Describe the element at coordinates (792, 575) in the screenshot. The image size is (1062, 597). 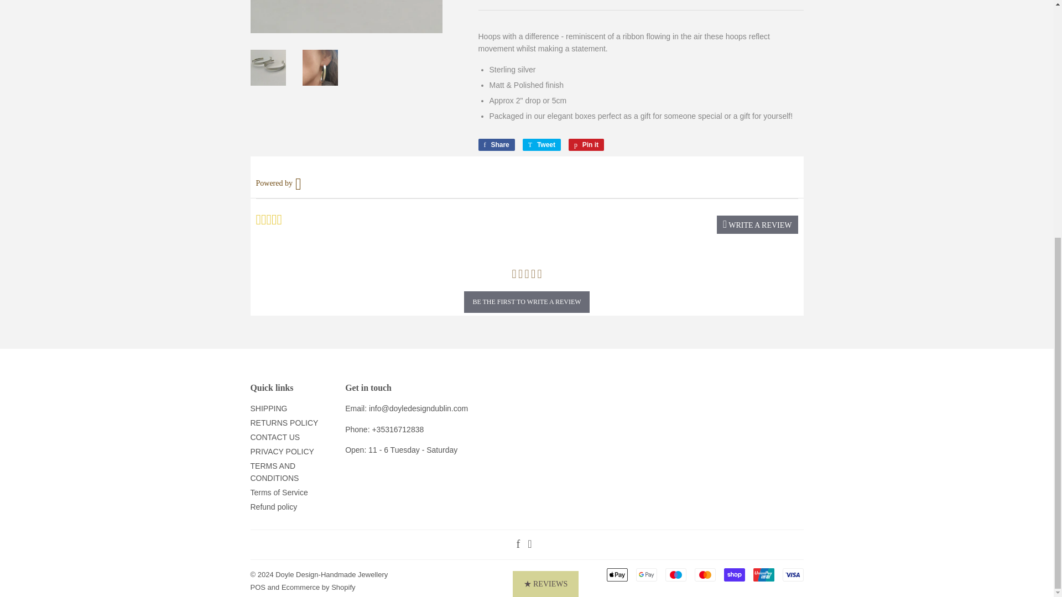
I see `Visa` at that location.